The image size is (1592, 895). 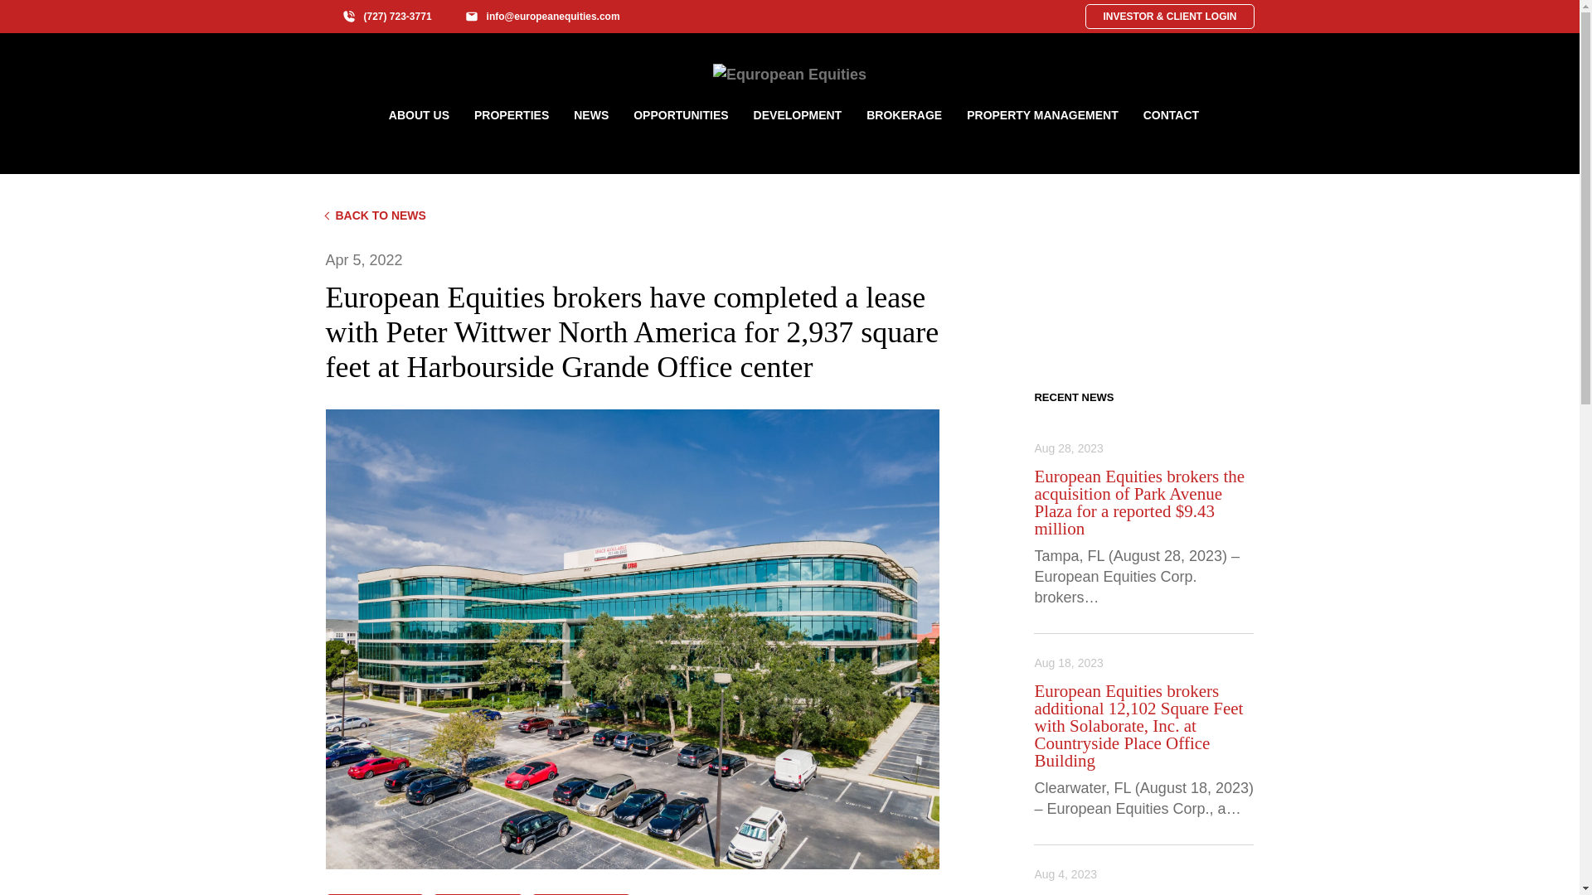 What do you see at coordinates (419, 114) in the screenshot?
I see `ABOUT US` at bounding box center [419, 114].